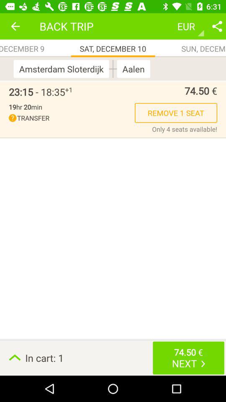 The height and width of the screenshot is (402, 226). I want to click on select the item to the right of the amsterdam sloterdijk item, so click(113, 69).